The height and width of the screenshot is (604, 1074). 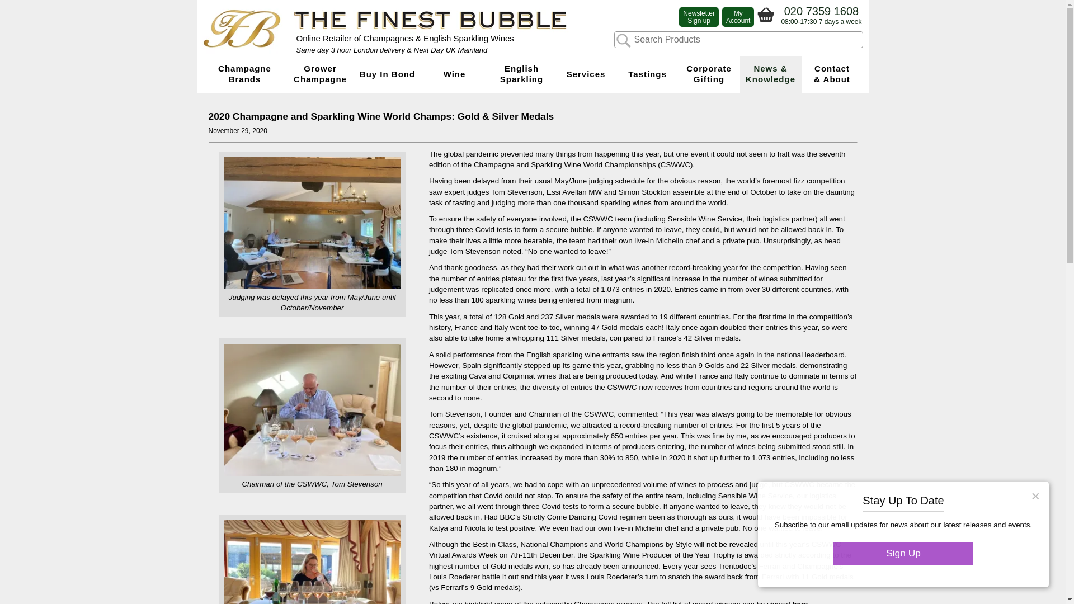 What do you see at coordinates (521, 74) in the screenshot?
I see `English Sparkling` at bounding box center [521, 74].